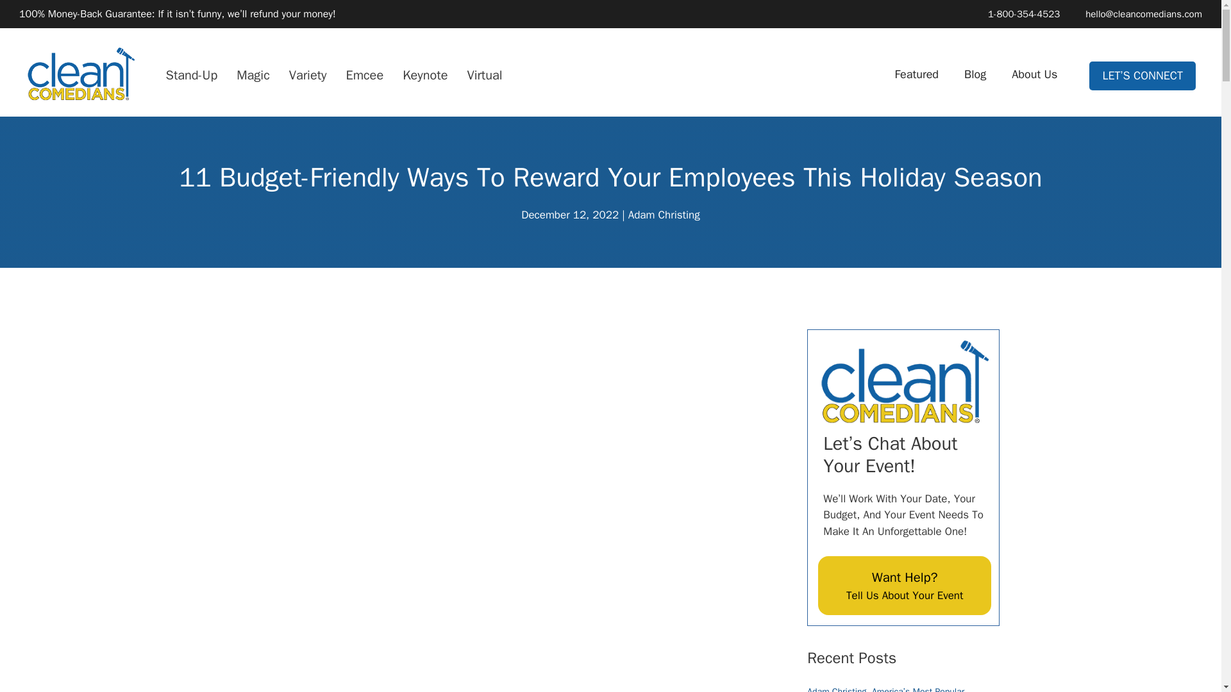 This screenshot has width=1231, height=692. I want to click on Variety, so click(308, 74).